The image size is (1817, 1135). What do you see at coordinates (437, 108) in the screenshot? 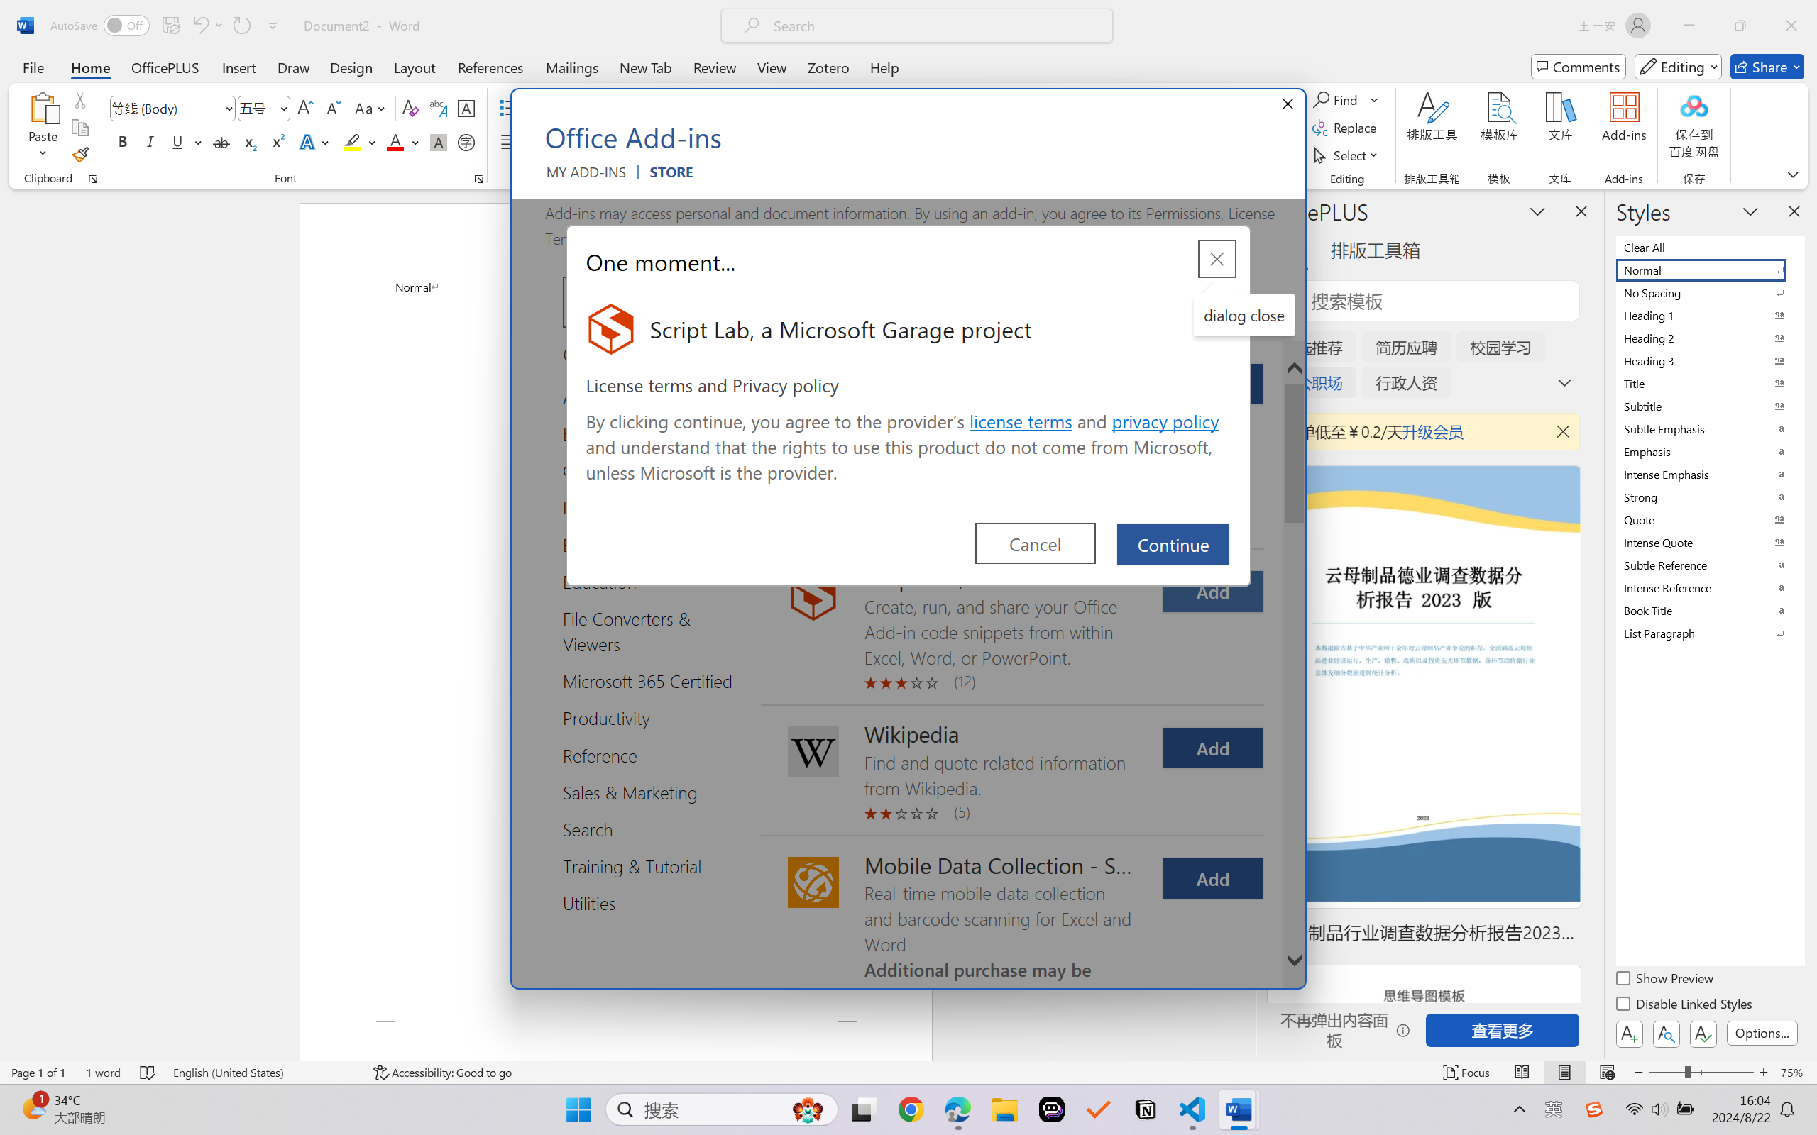
I see `Phonetic Guide...` at bounding box center [437, 108].